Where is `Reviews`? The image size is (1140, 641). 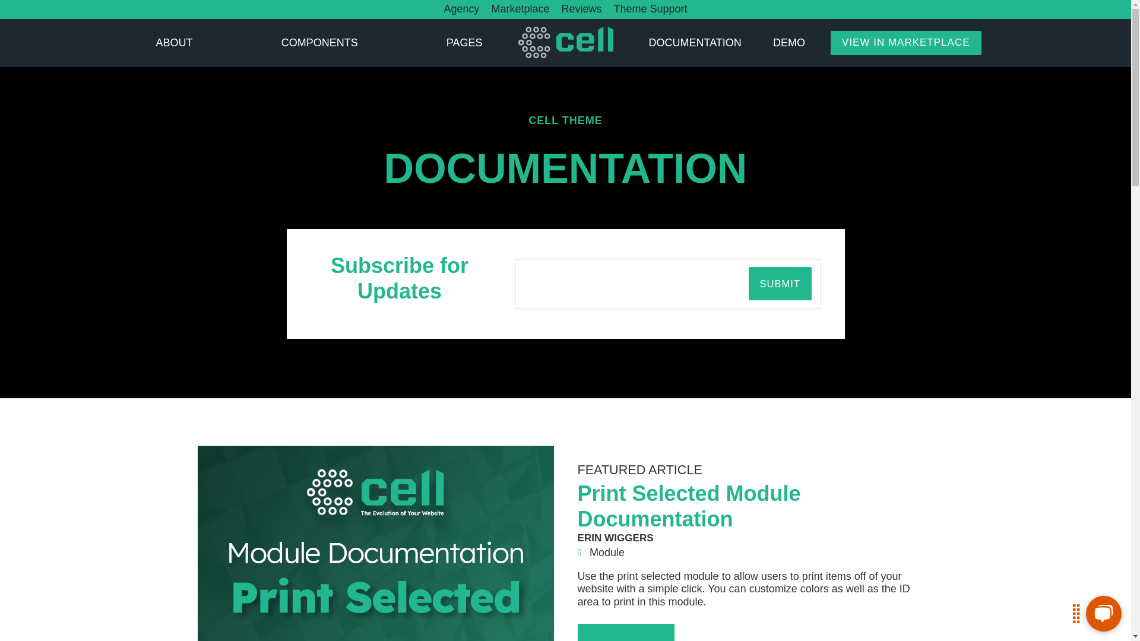 Reviews is located at coordinates (581, 8).